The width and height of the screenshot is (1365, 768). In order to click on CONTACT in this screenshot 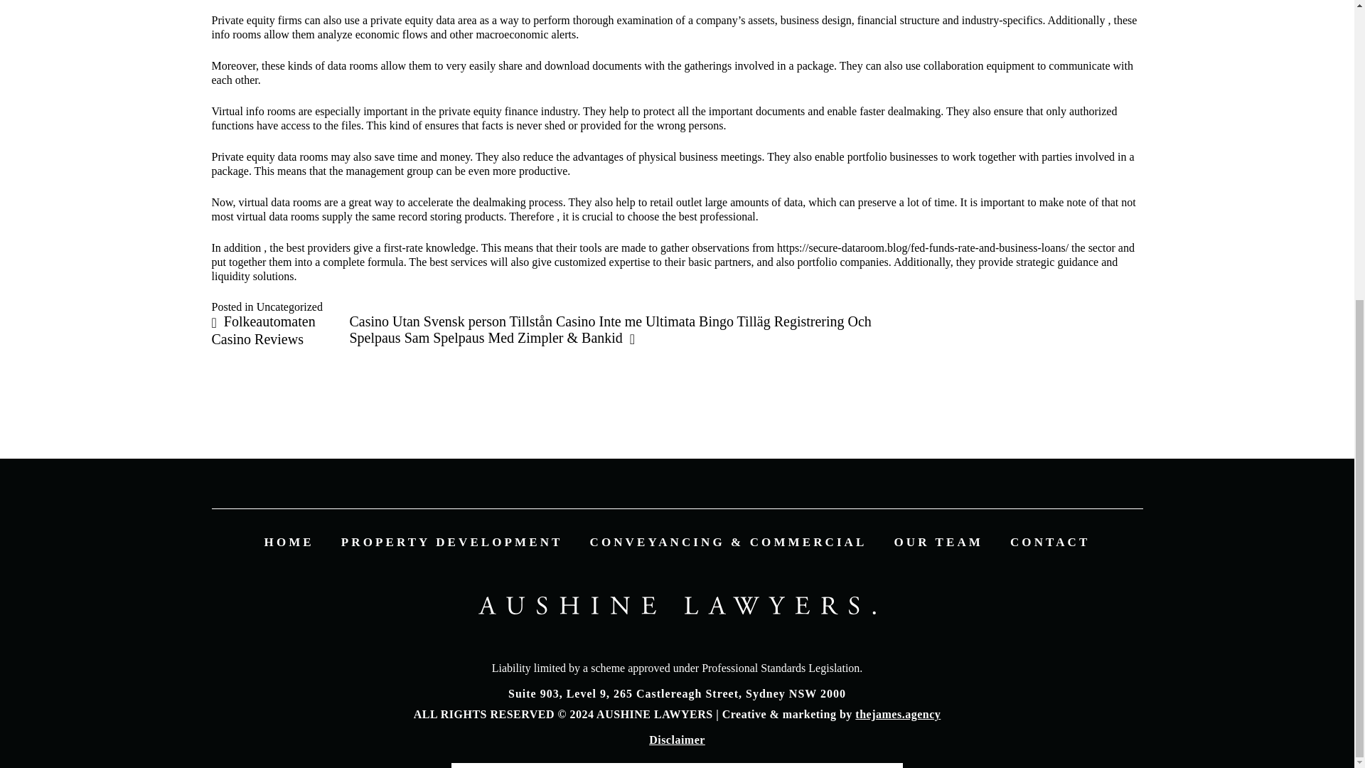, I will do `click(1049, 542)`.